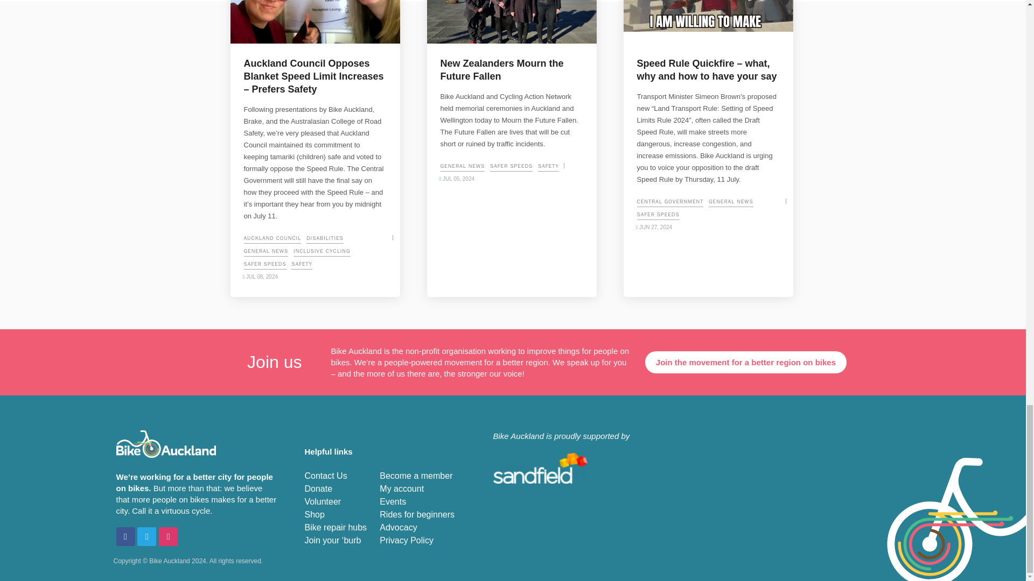 The height and width of the screenshot is (581, 1034). What do you see at coordinates (512, 70) in the screenshot?
I see `New Zealanders Mourn the Future Fallen` at bounding box center [512, 70].